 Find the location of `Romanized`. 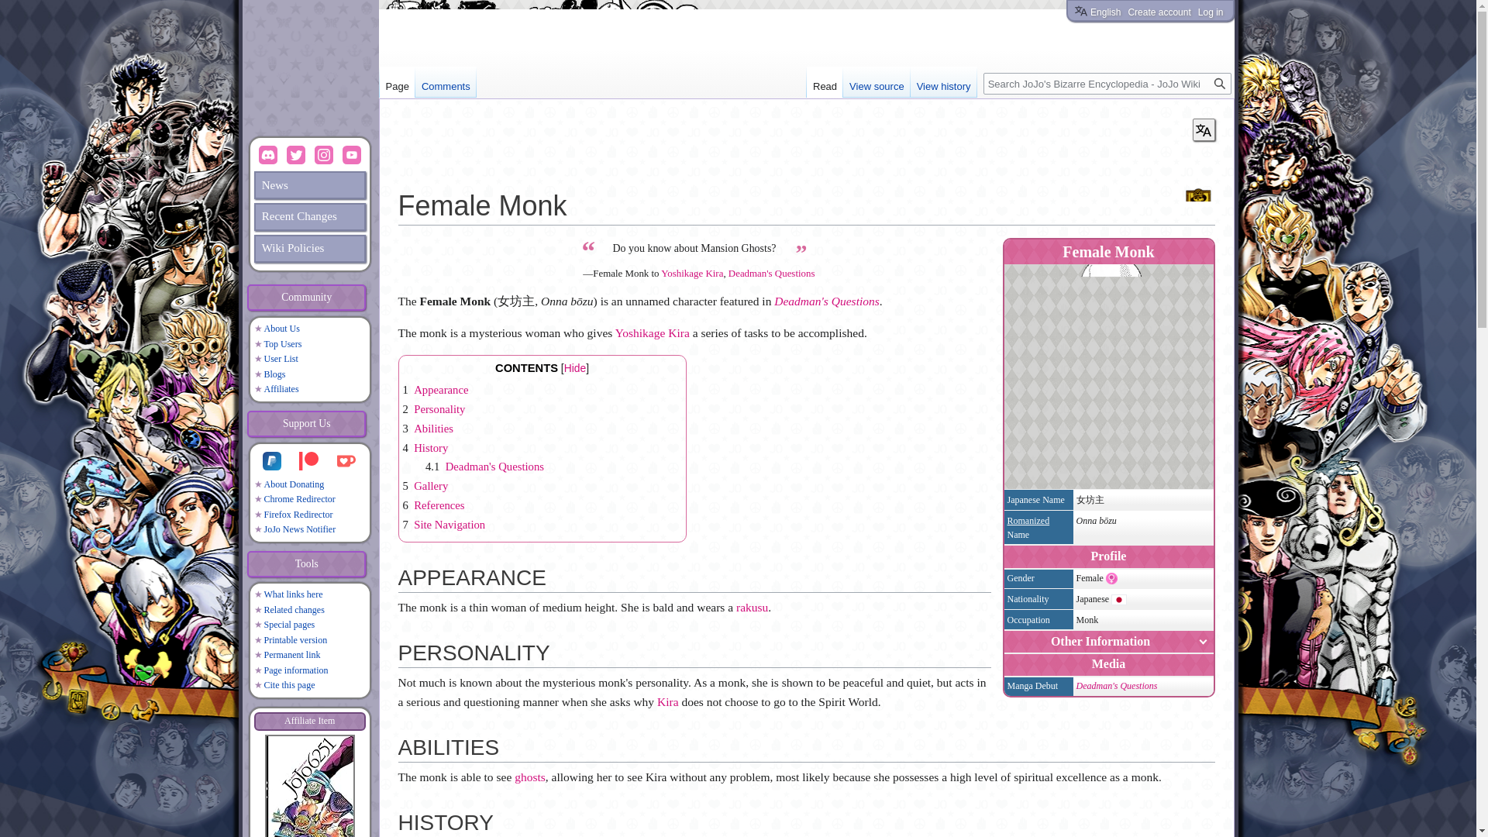

Romanized is located at coordinates (1028, 521).